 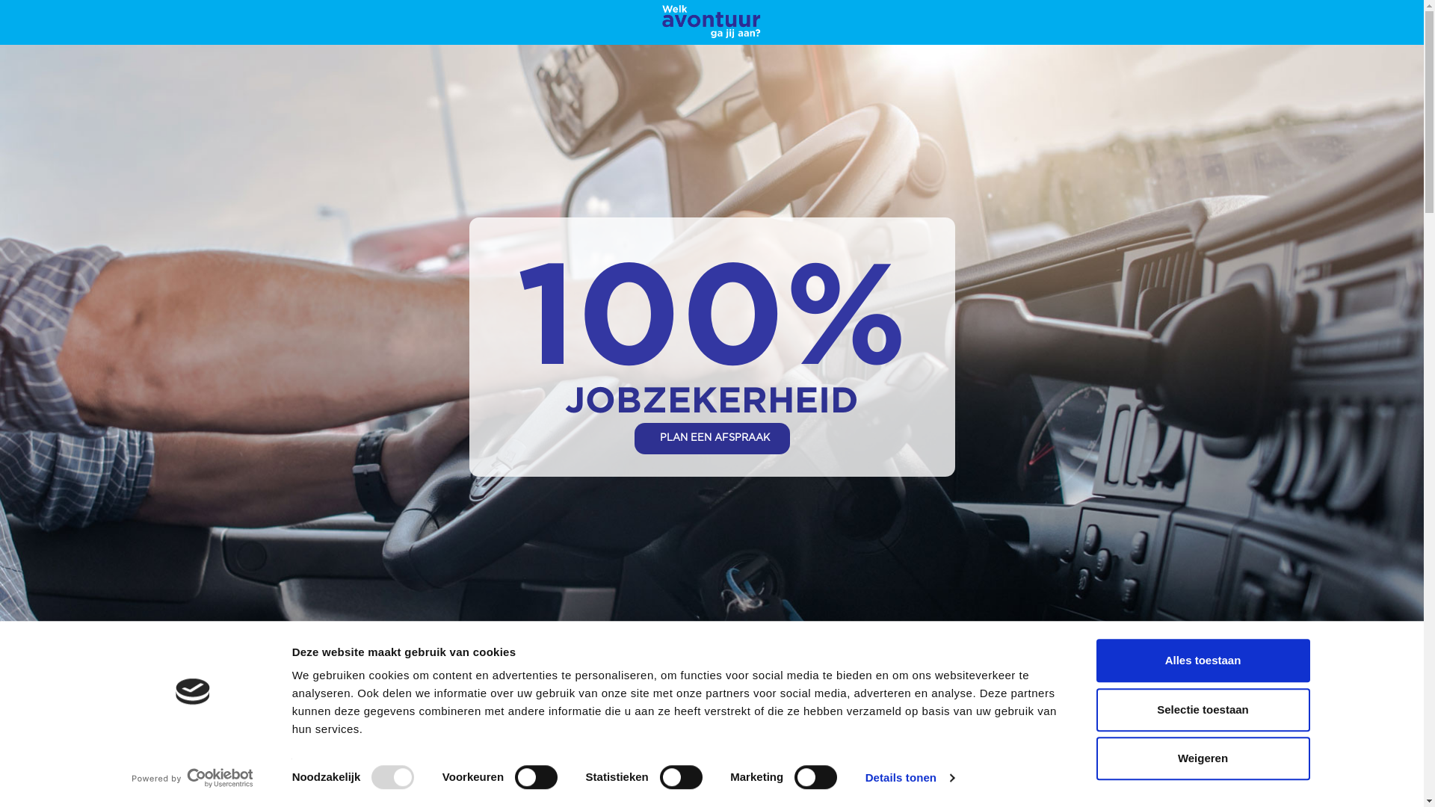 What do you see at coordinates (901, 702) in the screenshot?
I see `Start je avontuur` at bounding box center [901, 702].